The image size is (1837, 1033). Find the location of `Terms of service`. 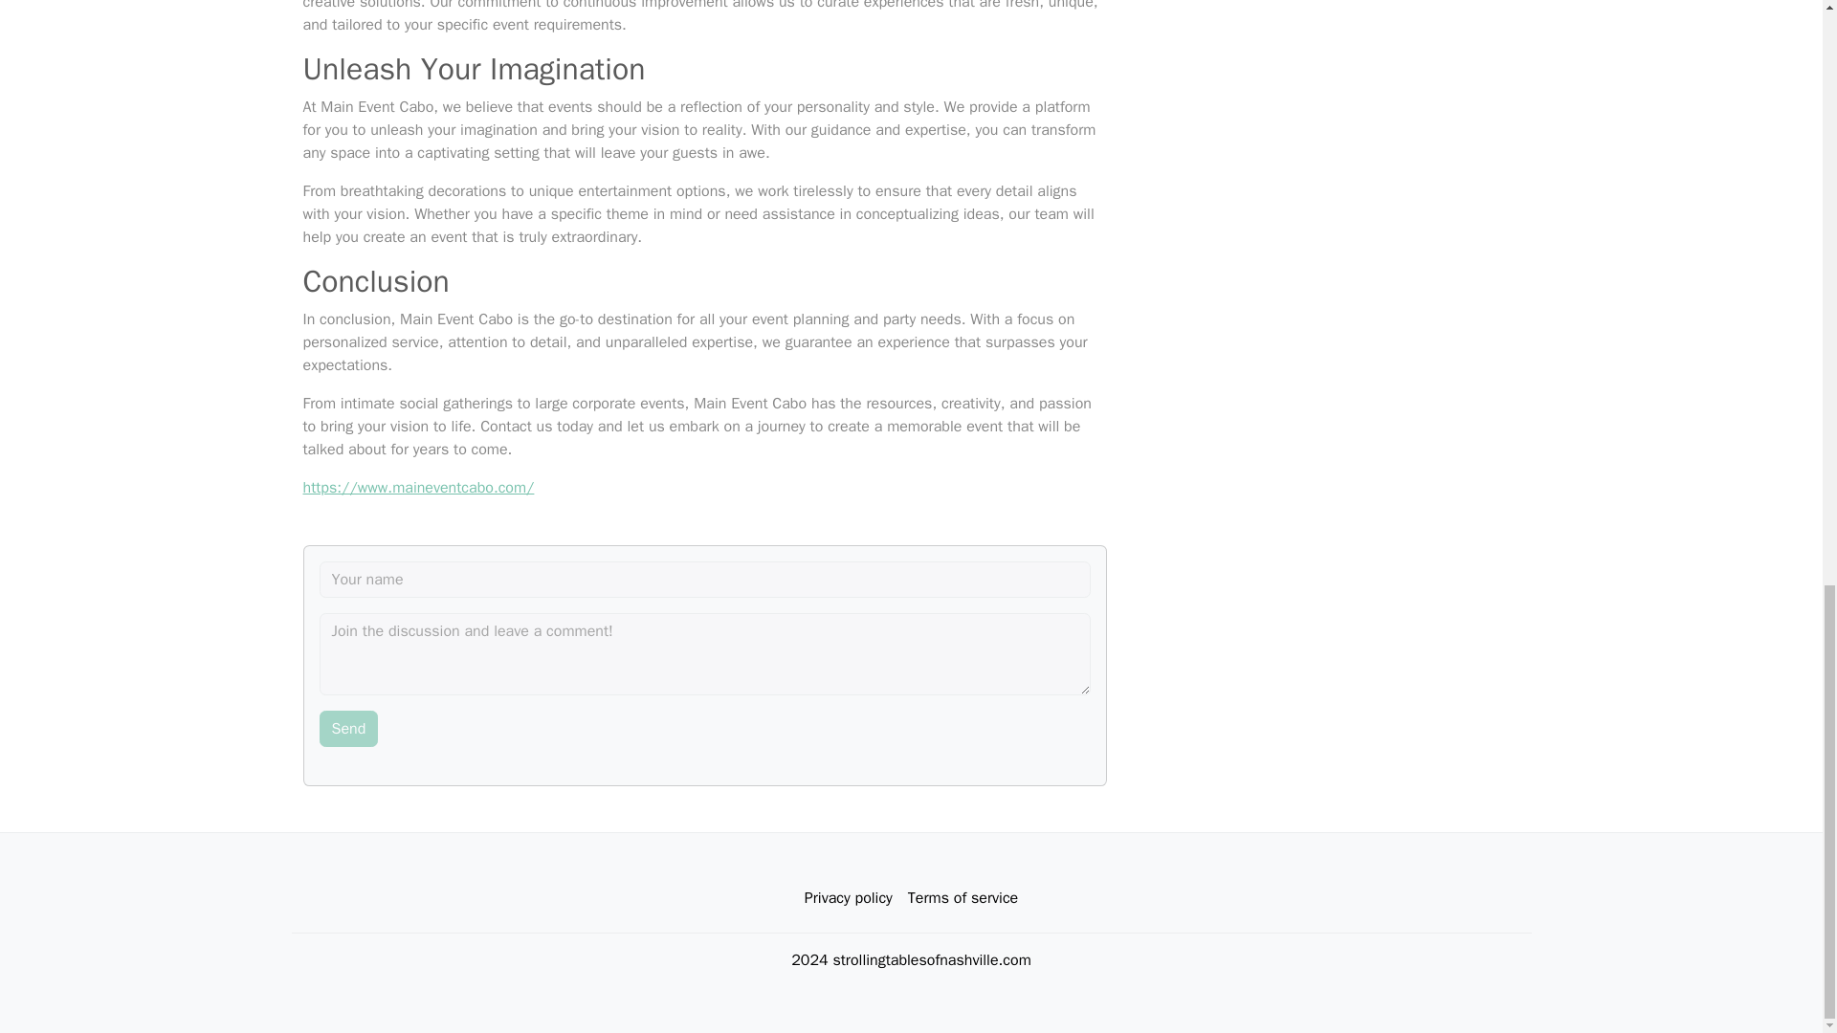

Terms of service is located at coordinates (963, 898).